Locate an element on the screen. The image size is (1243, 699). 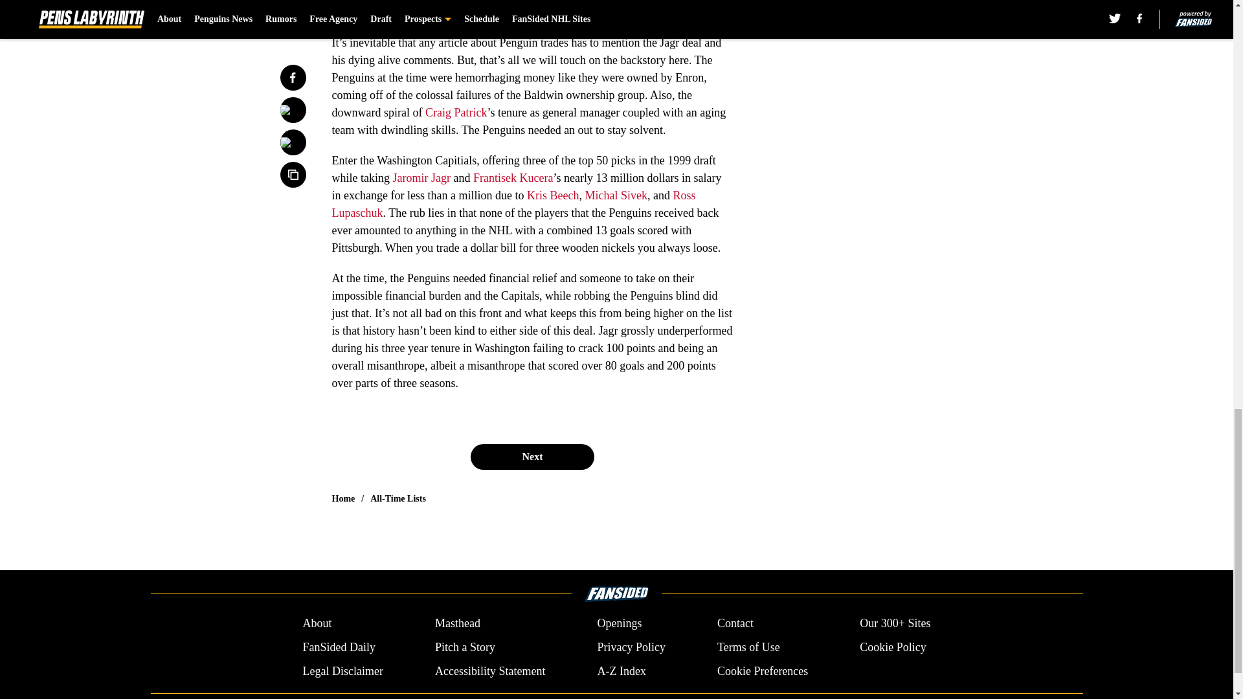
Openings is located at coordinates (619, 624).